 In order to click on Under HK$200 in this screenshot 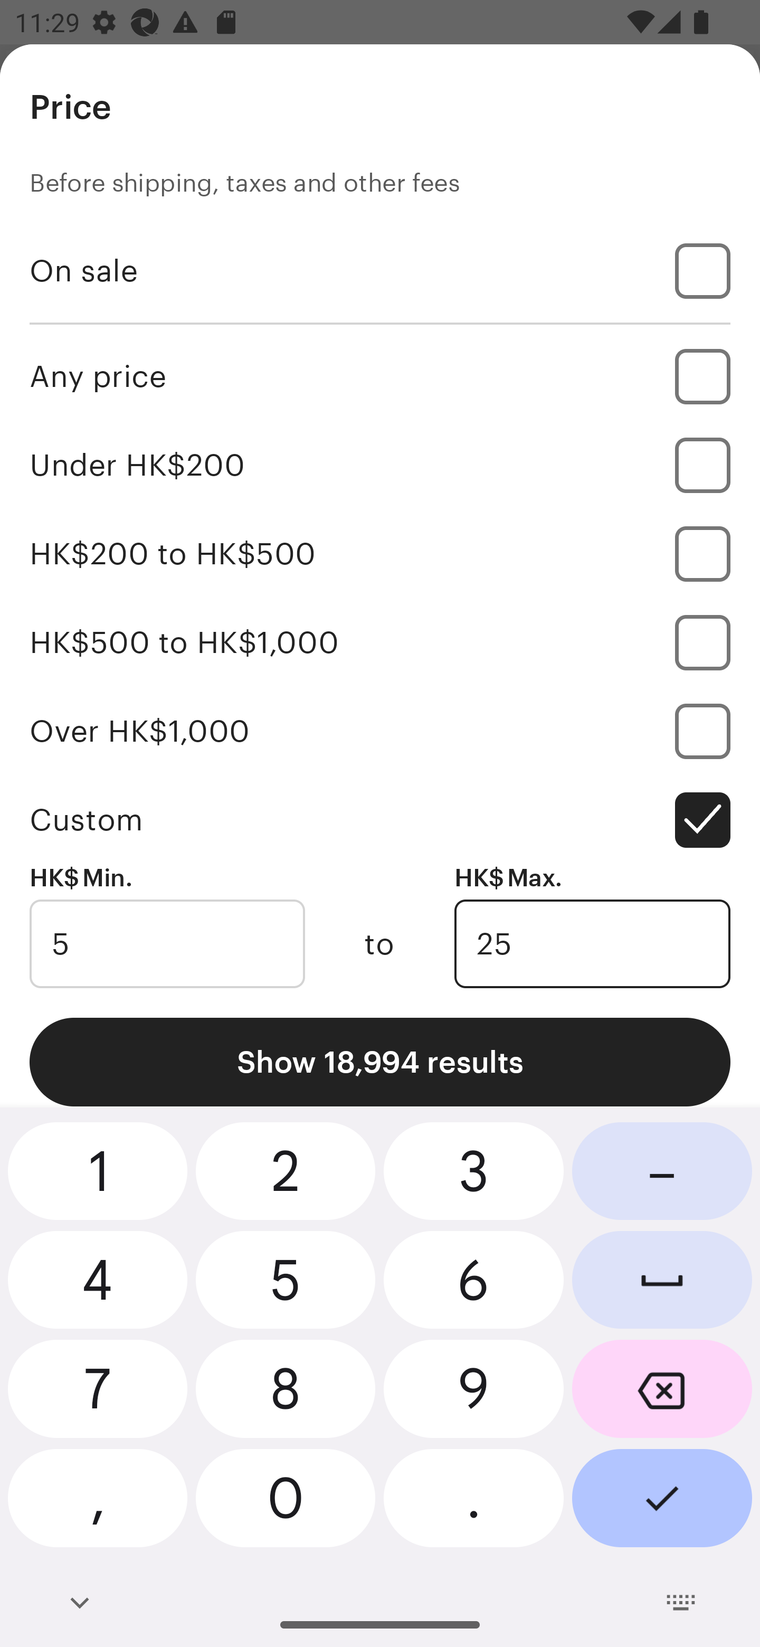, I will do `click(380, 465)`.